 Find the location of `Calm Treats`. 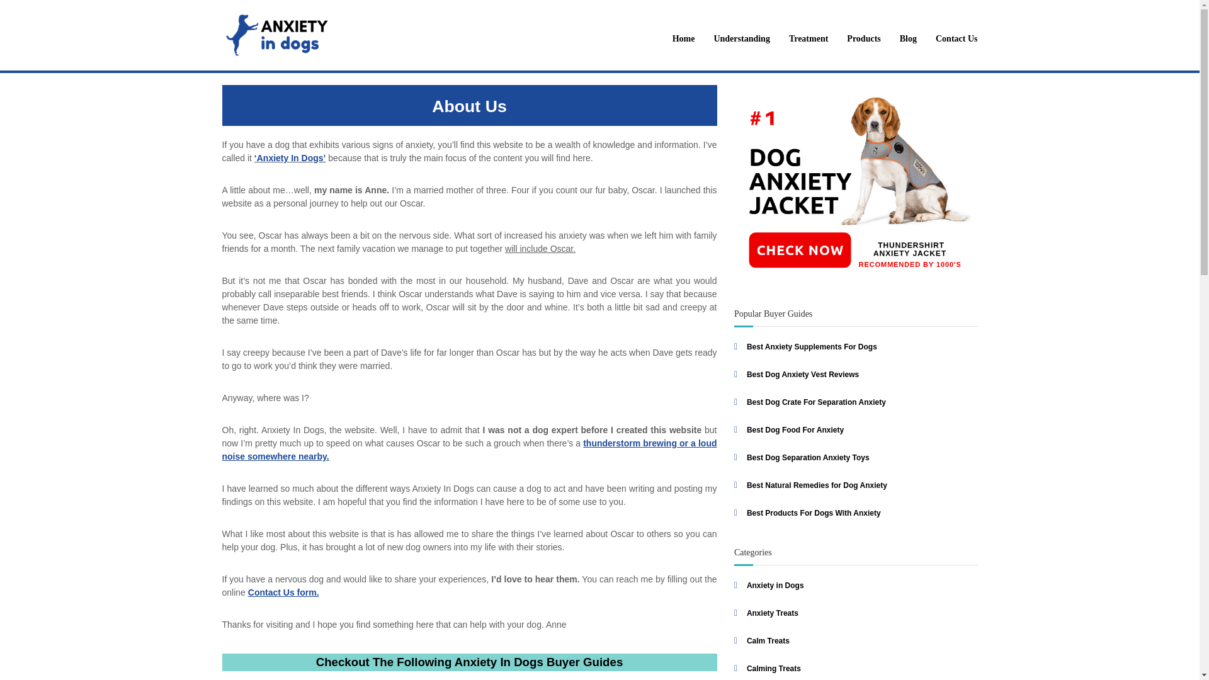

Calm Treats is located at coordinates (768, 640).